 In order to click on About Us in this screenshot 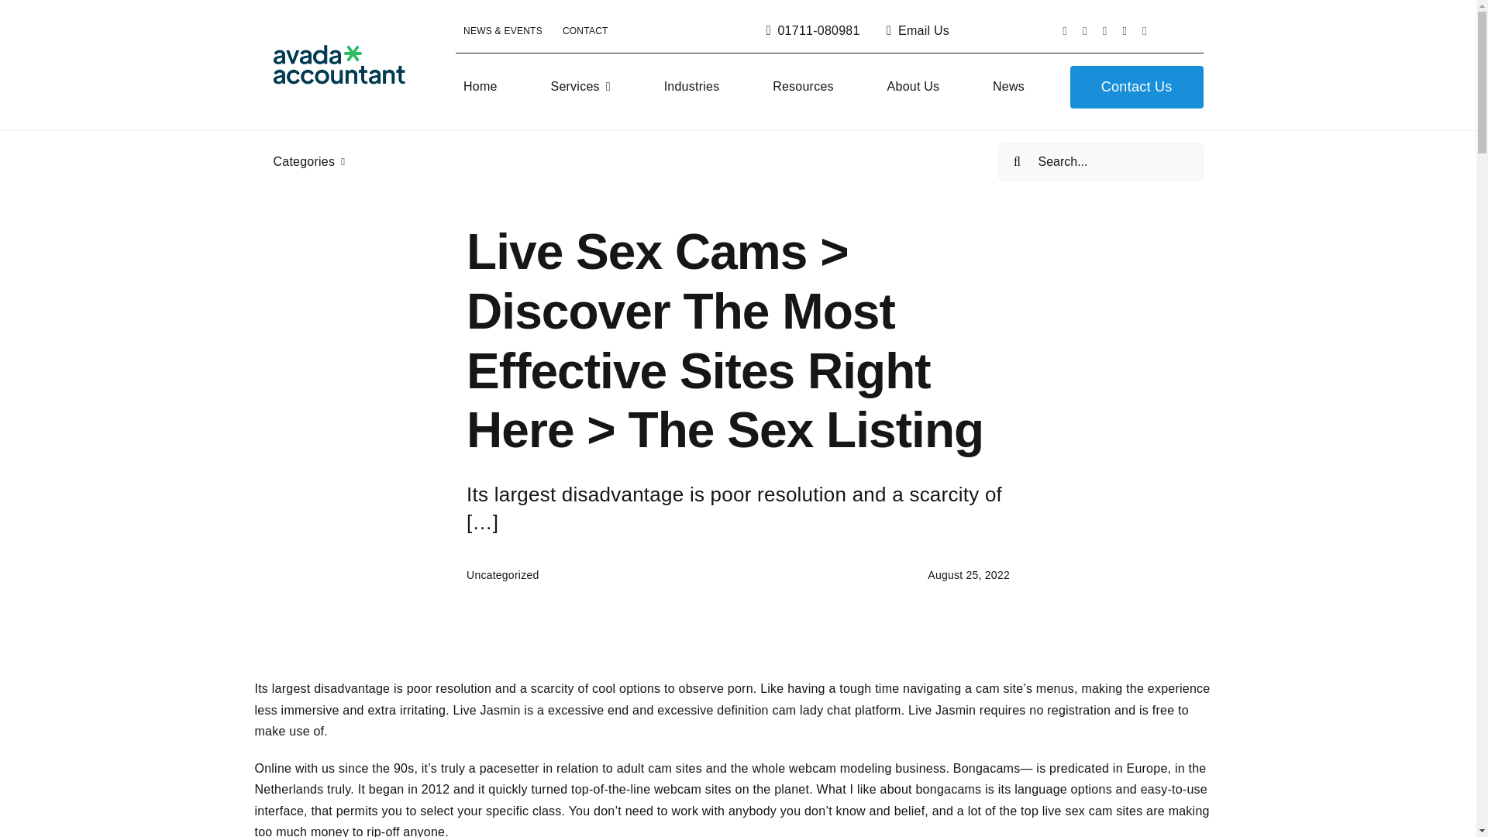, I will do `click(913, 87)`.